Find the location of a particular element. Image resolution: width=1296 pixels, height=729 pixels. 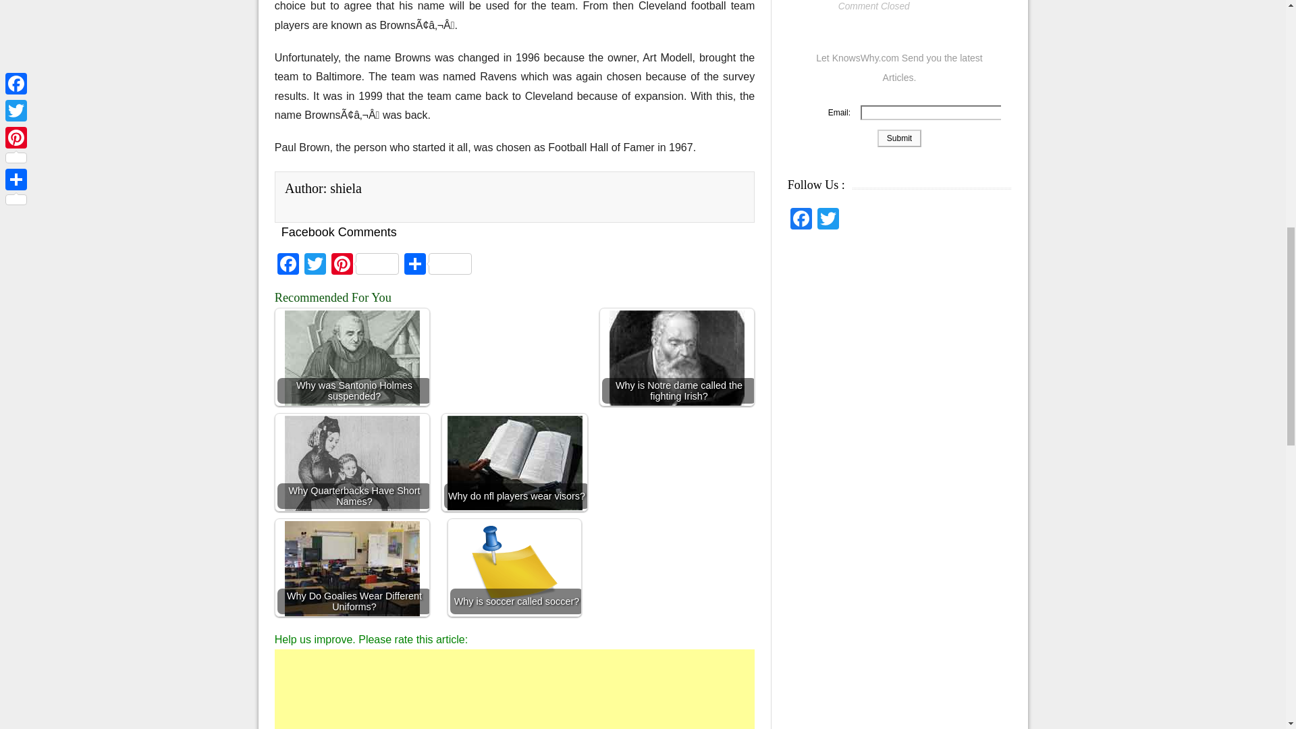

Why do nfl players wear visors? is located at coordinates (514, 463).